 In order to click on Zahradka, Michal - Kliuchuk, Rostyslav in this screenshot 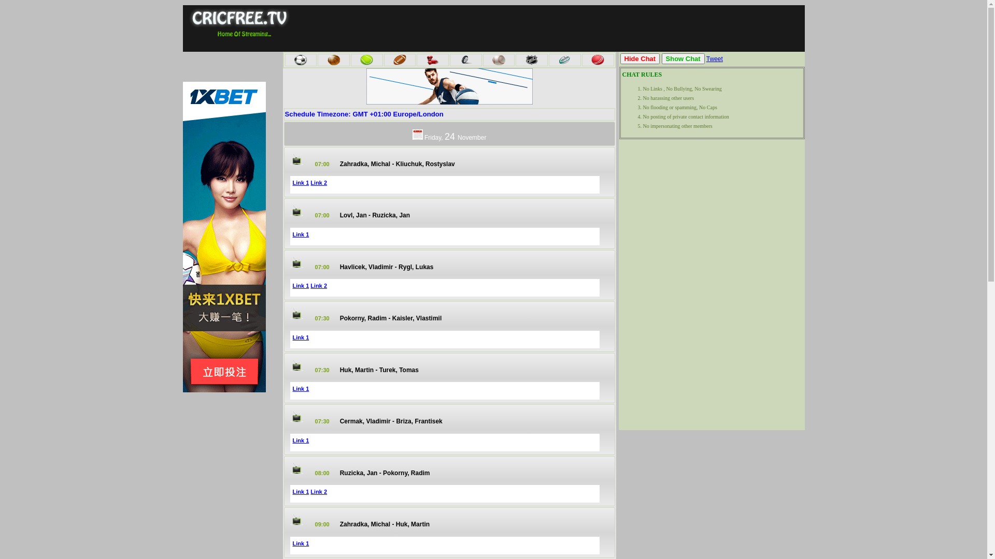, I will do `click(397, 164)`.